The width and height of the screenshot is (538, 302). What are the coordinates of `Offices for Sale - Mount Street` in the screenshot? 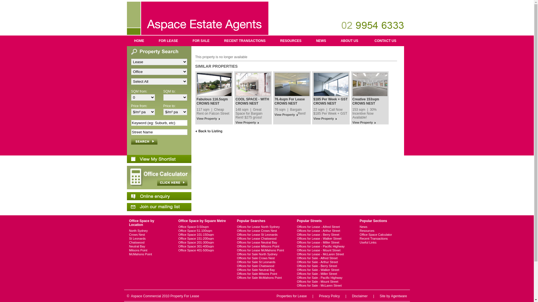 It's located at (324, 282).